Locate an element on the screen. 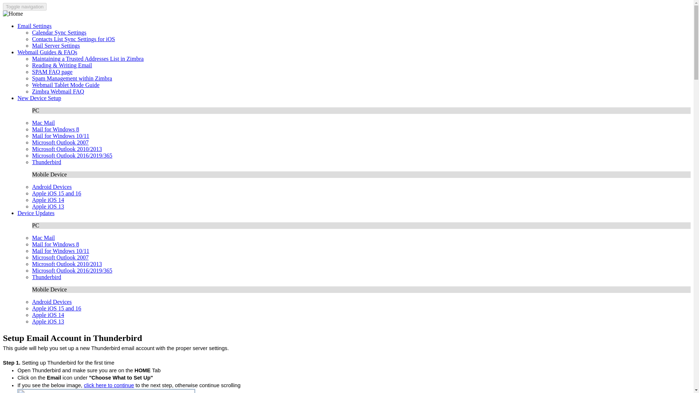  Microsoft Outlook 2007 is located at coordinates (60, 257).